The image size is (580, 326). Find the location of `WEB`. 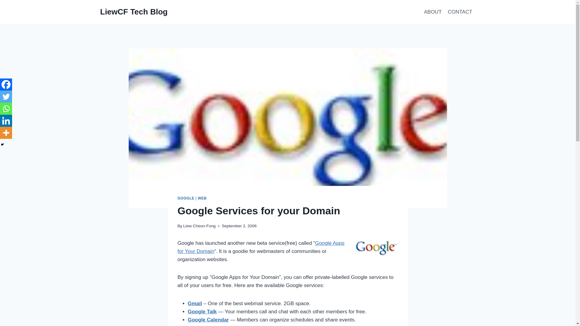

WEB is located at coordinates (202, 198).